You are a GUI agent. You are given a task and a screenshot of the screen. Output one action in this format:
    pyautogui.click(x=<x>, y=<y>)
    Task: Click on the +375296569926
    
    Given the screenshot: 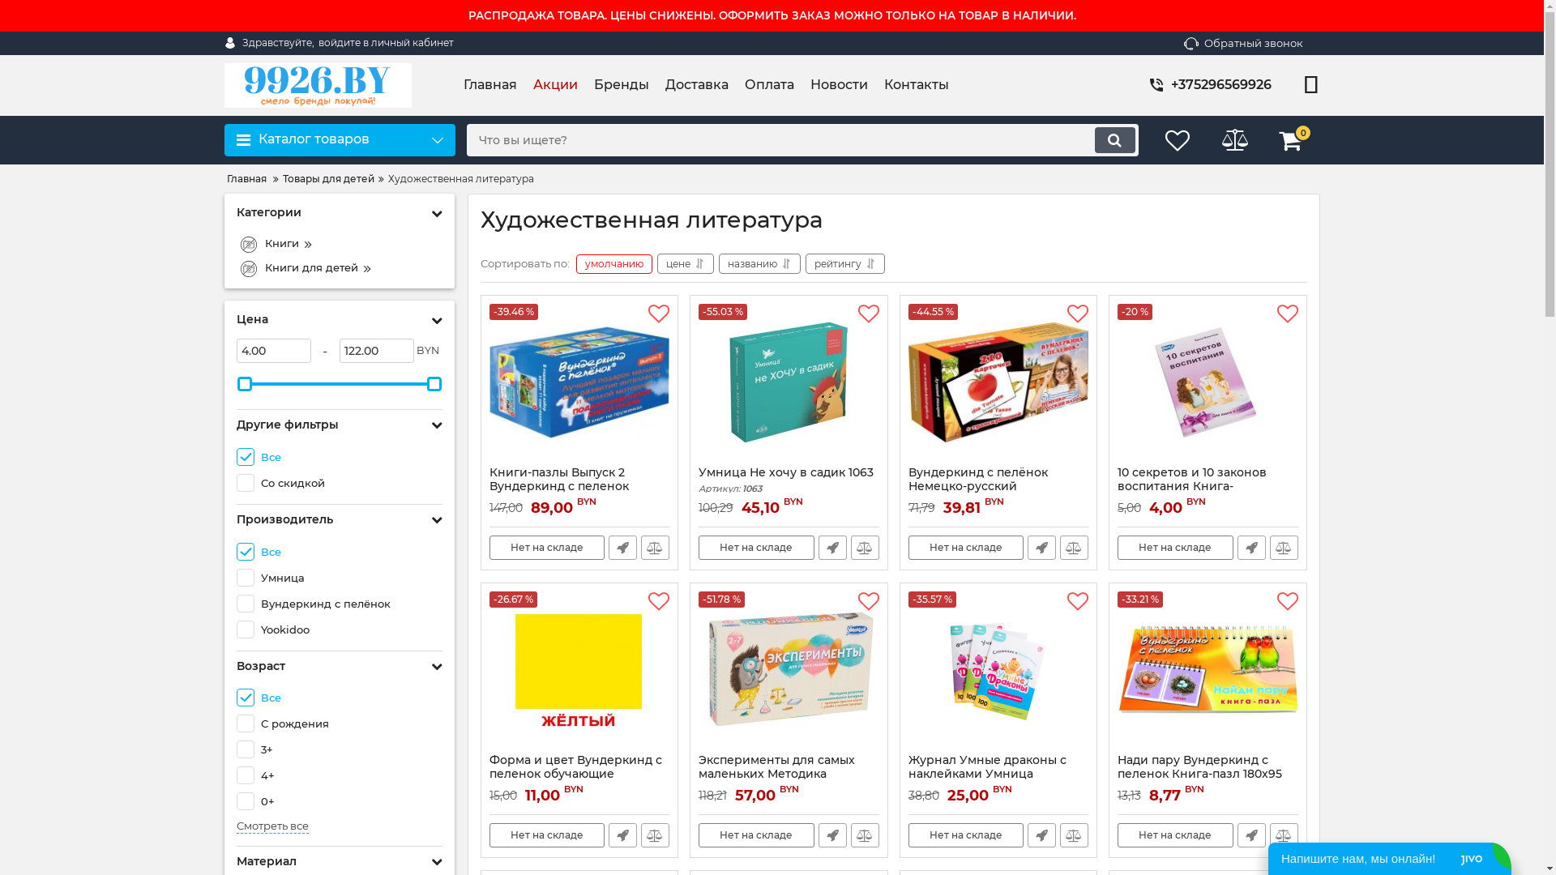 What is the action you would take?
    pyautogui.click(x=1229, y=84)
    